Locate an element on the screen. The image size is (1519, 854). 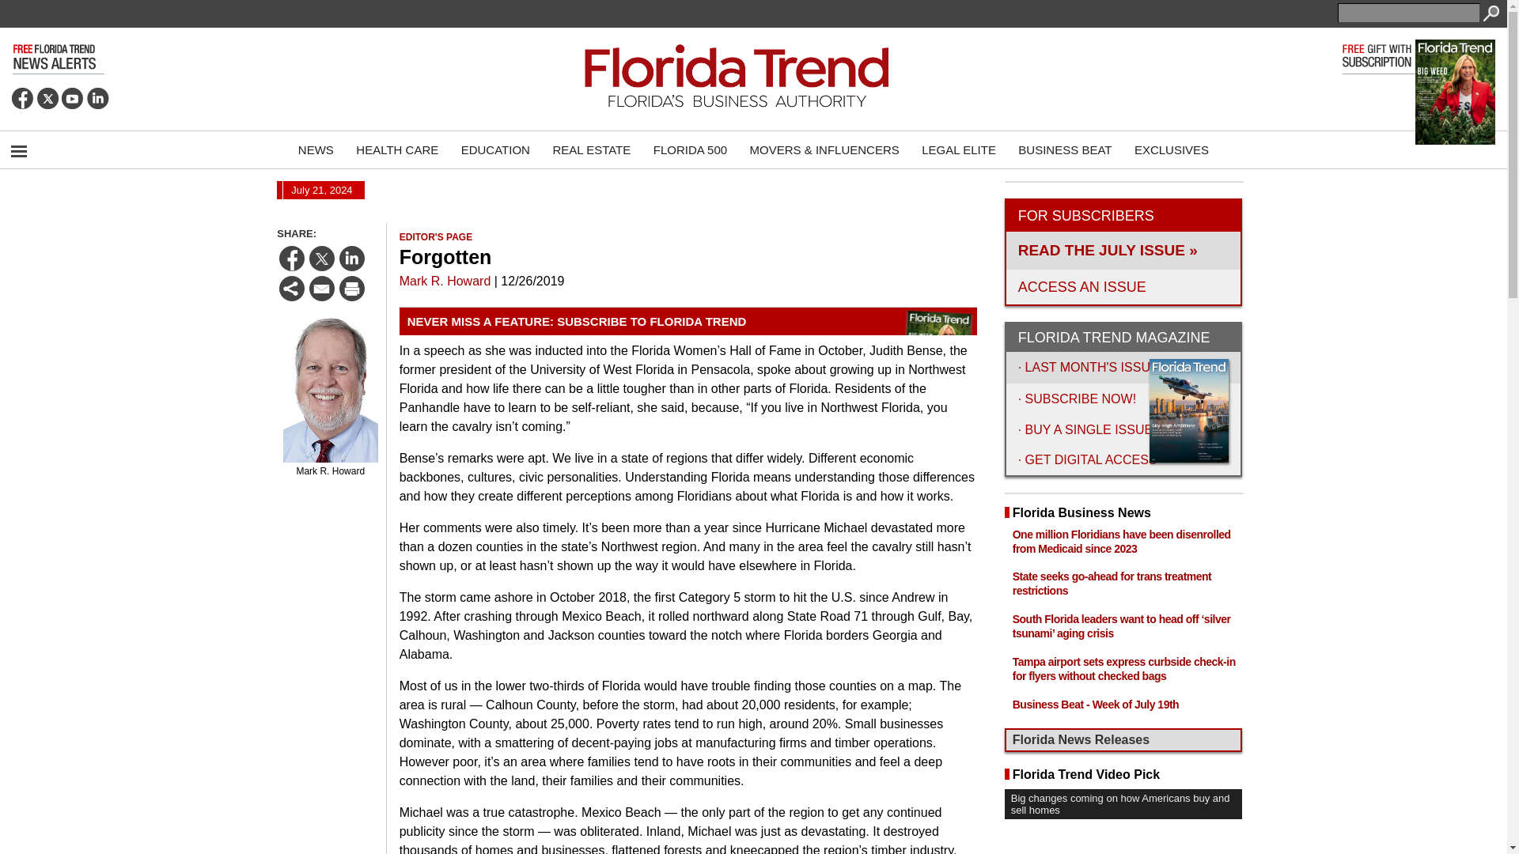
EXCLUSIVES is located at coordinates (1171, 149).